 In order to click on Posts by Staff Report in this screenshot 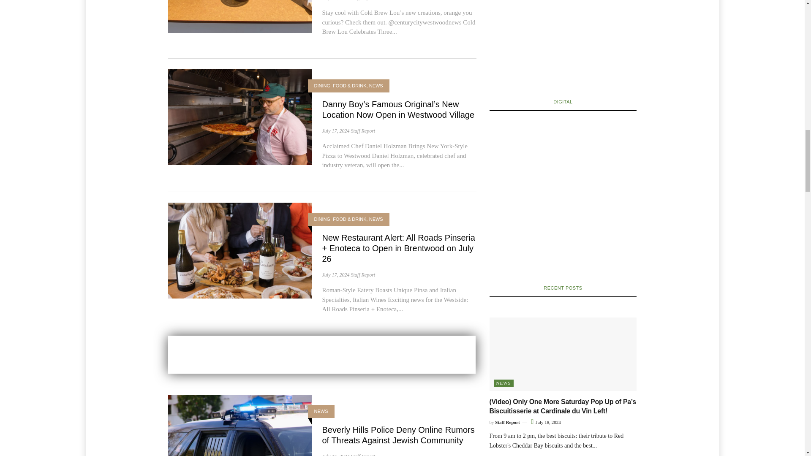, I will do `click(362, 0)`.